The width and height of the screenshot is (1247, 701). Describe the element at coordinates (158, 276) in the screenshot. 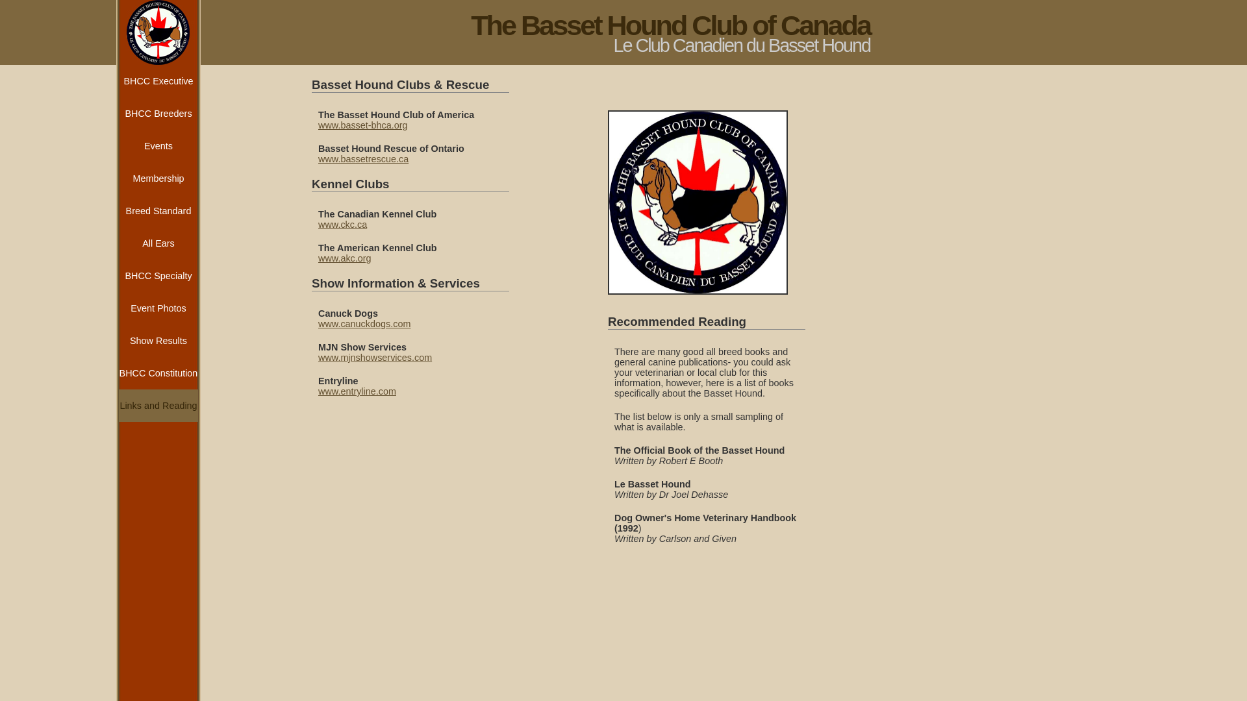

I see `BHCC Specialty` at that location.